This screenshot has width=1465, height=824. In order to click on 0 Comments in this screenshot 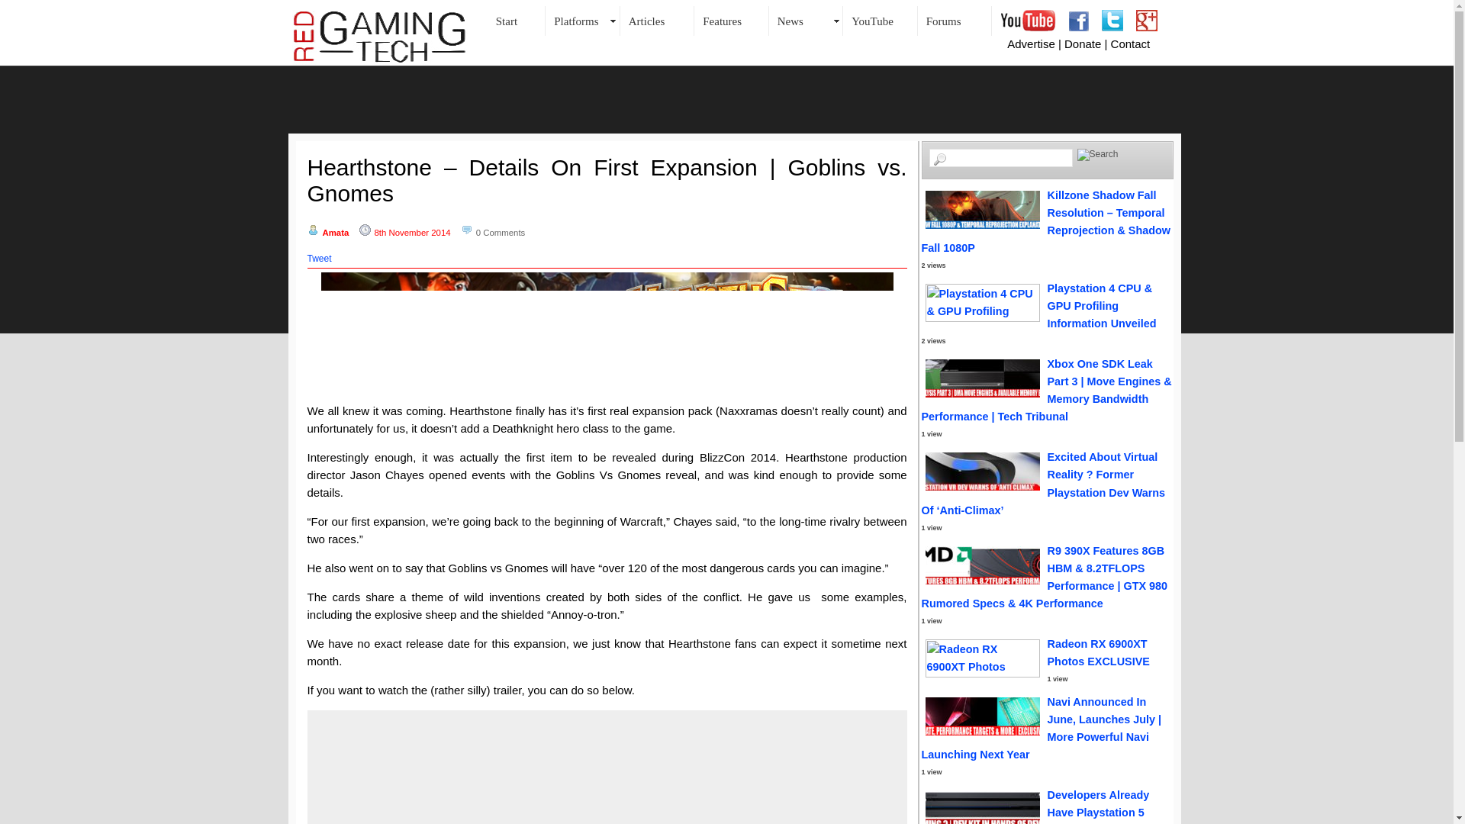, I will do `click(501, 233)`.